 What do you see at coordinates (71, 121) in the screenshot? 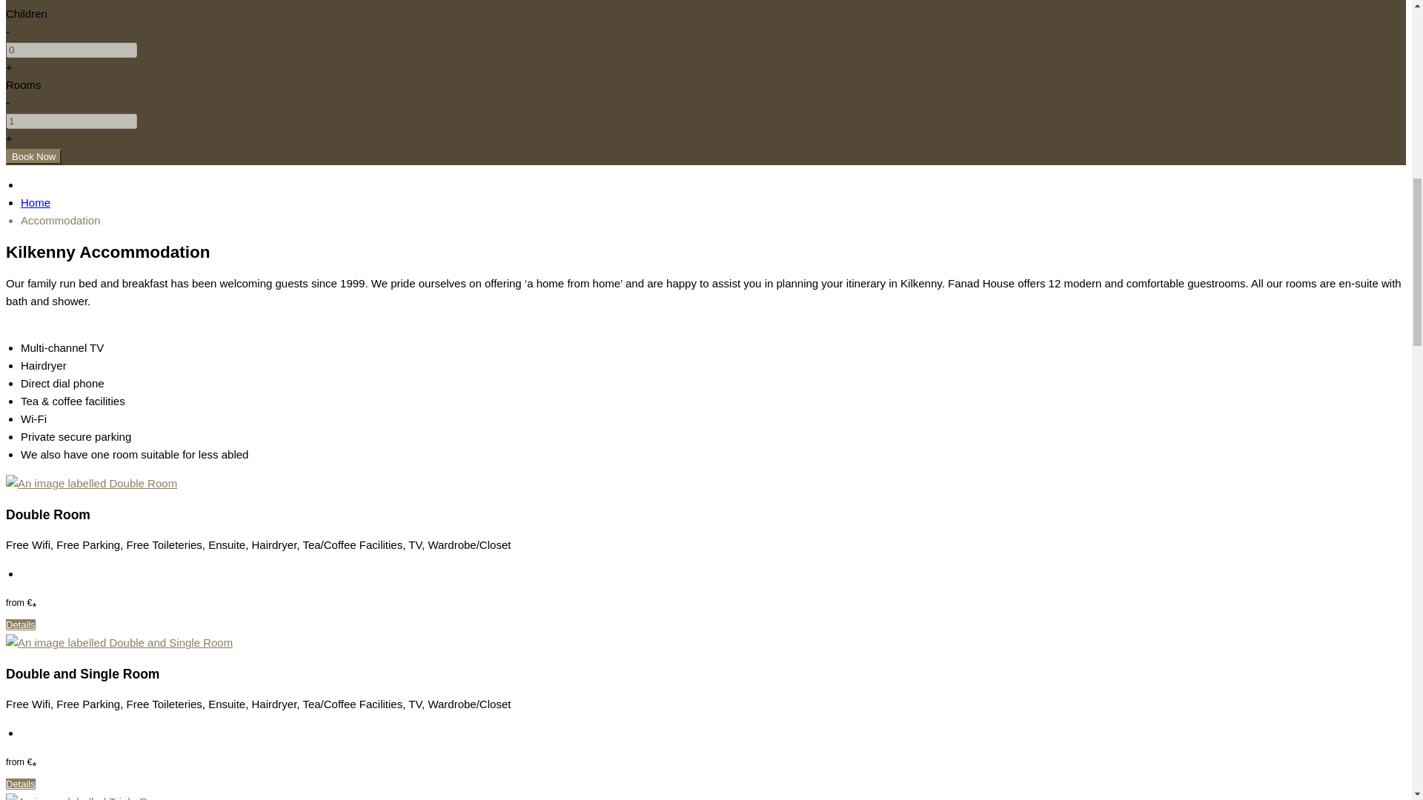
I see `1` at bounding box center [71, 121].